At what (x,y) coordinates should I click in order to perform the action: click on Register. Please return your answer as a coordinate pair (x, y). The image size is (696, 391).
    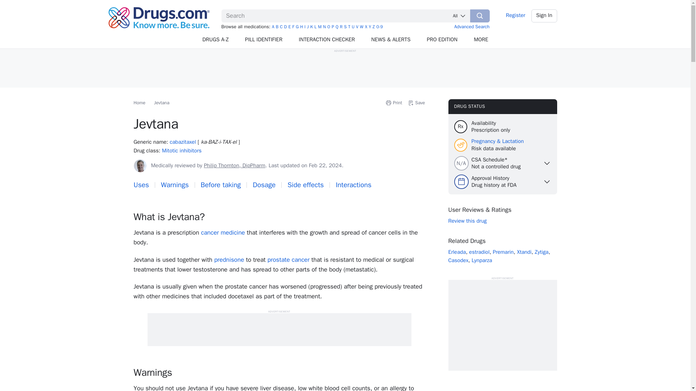
    Looking at the image, I should click on (515, 16).